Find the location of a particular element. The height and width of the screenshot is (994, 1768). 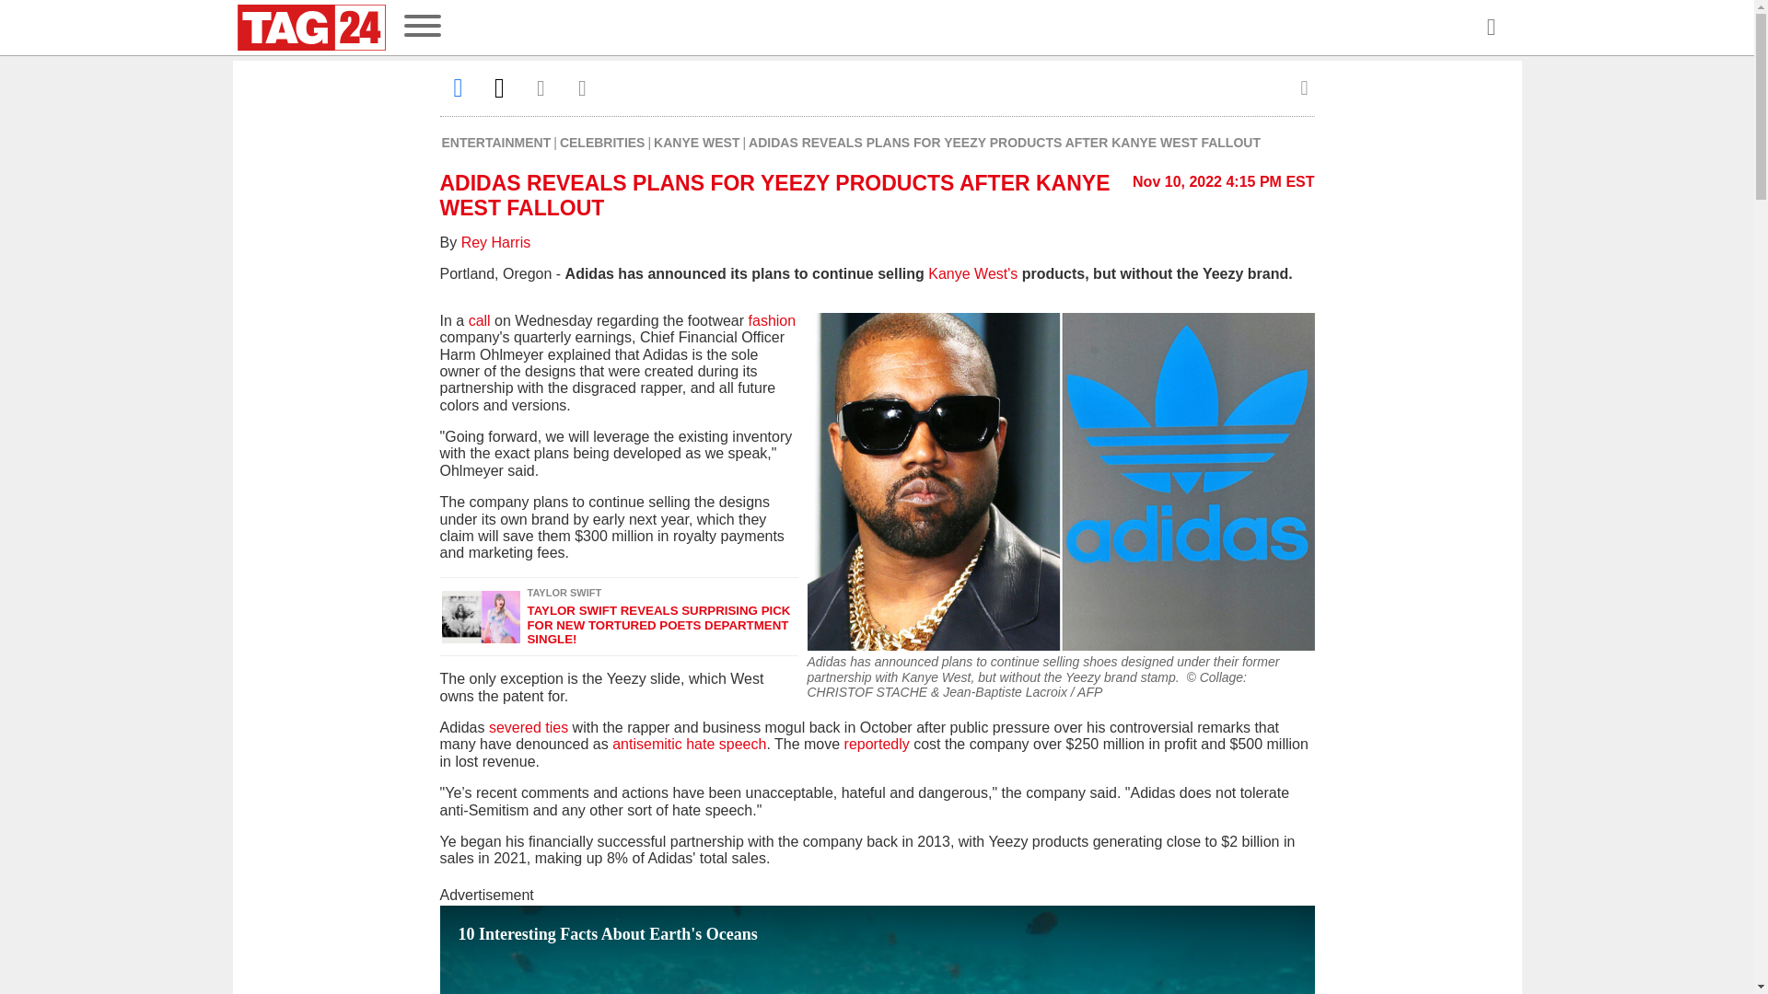

Share via mail is located at coordinates (541, 87).